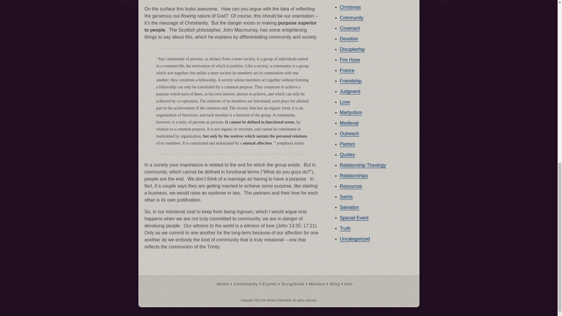 The height and width of the screenshot is (316, 562). What do you see at coordinates (350, 60) in the screenshot?
I see `Fire Hose` at bounding box center [350, 60].